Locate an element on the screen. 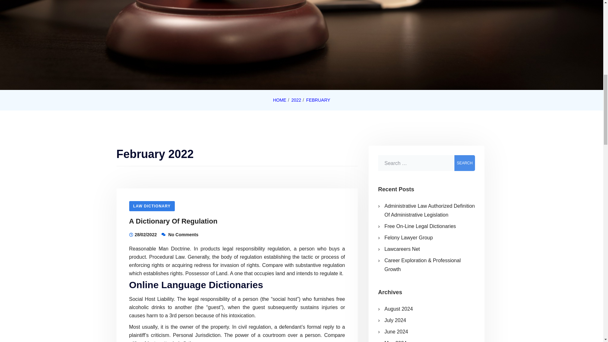 This screenshot has height=342, width=608. Search is located at coordinates (464, 163).